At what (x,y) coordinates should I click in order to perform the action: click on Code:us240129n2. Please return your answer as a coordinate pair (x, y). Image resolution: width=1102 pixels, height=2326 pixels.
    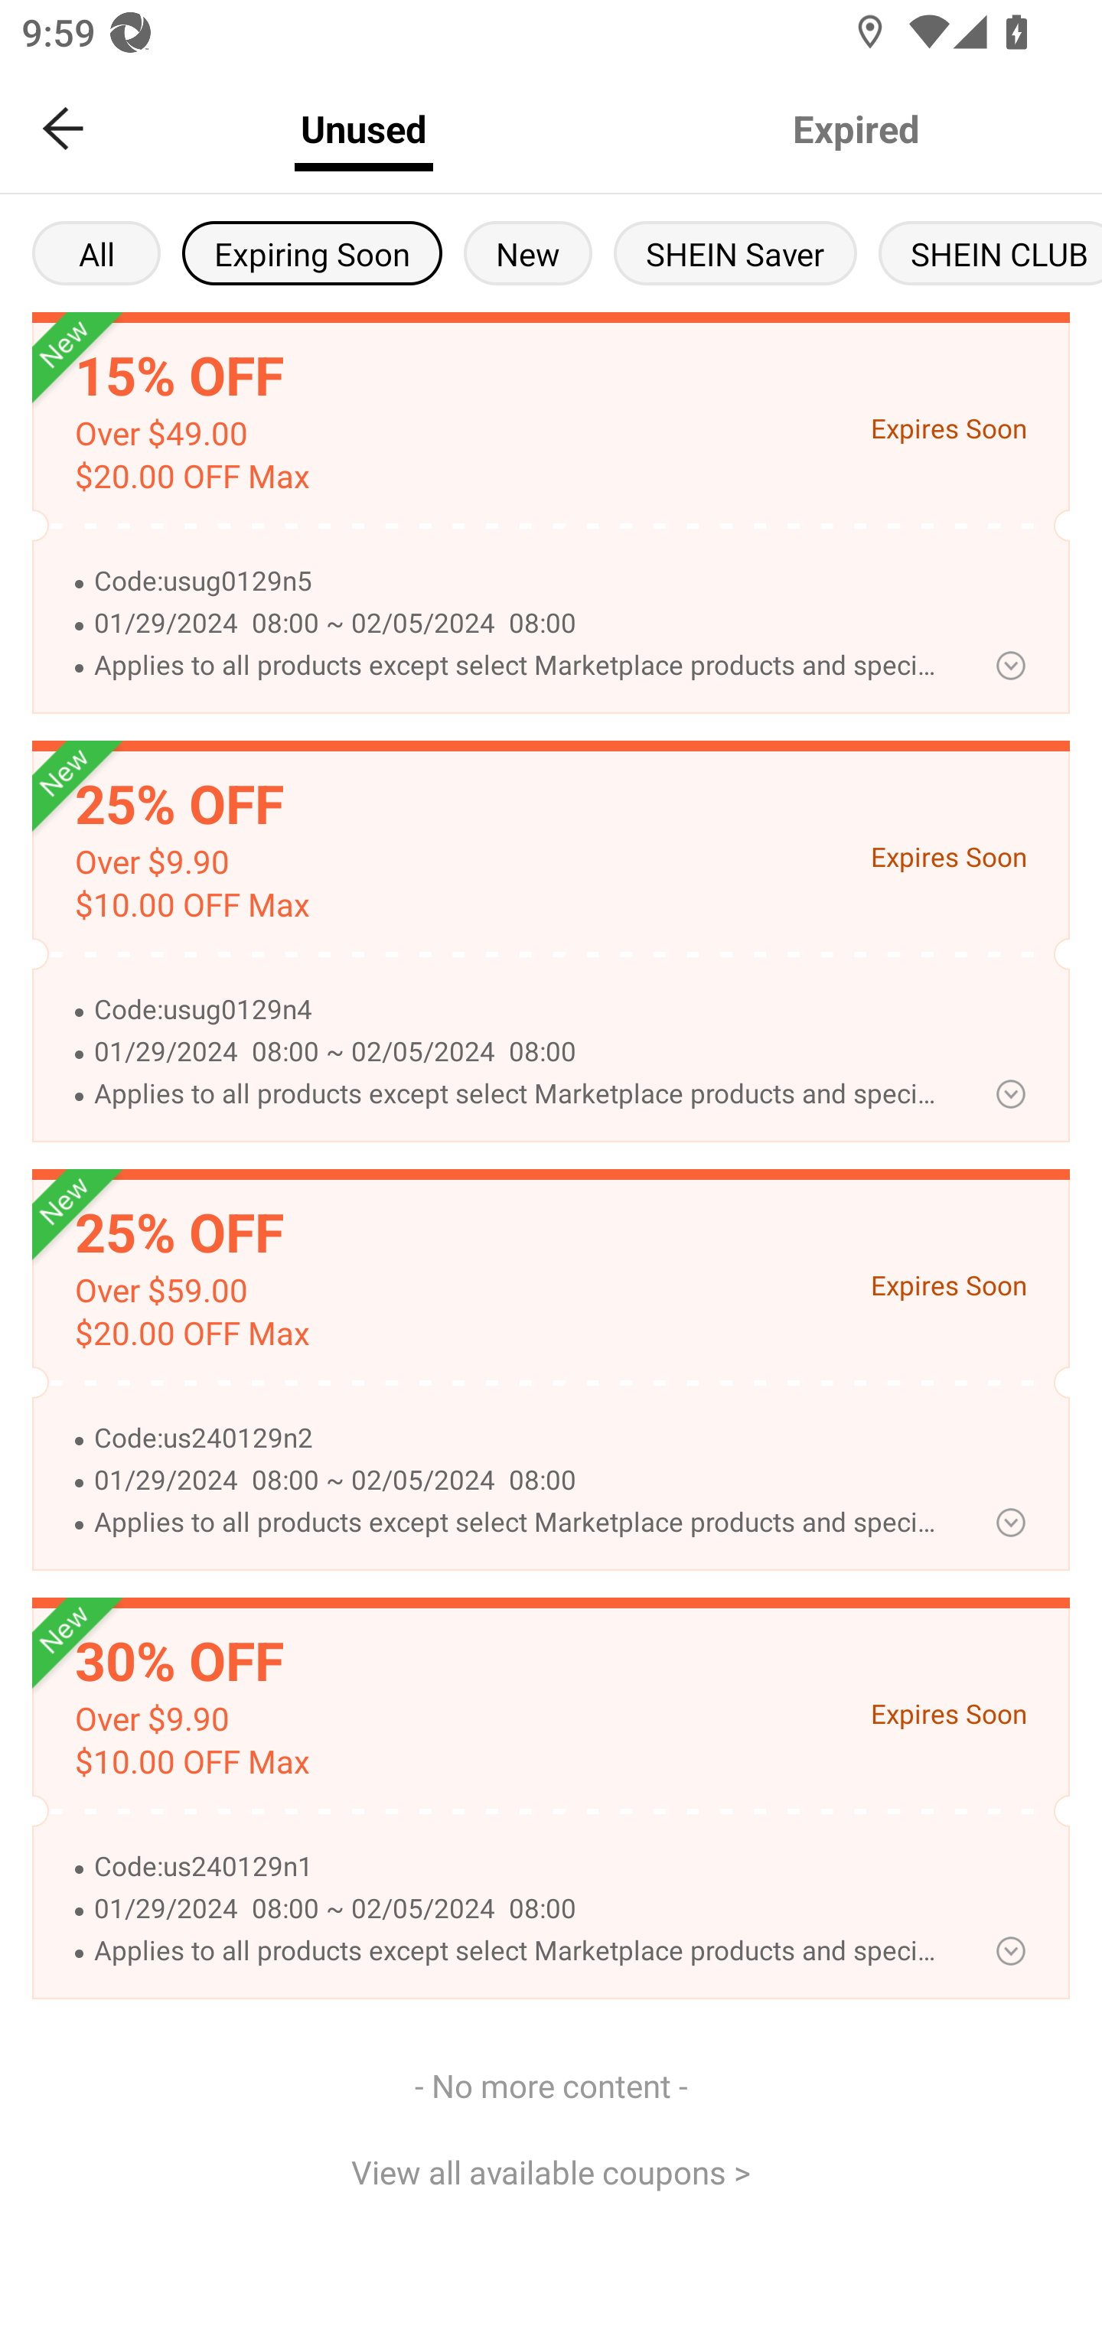
    Looking at the image, I should click on (520, 1438).